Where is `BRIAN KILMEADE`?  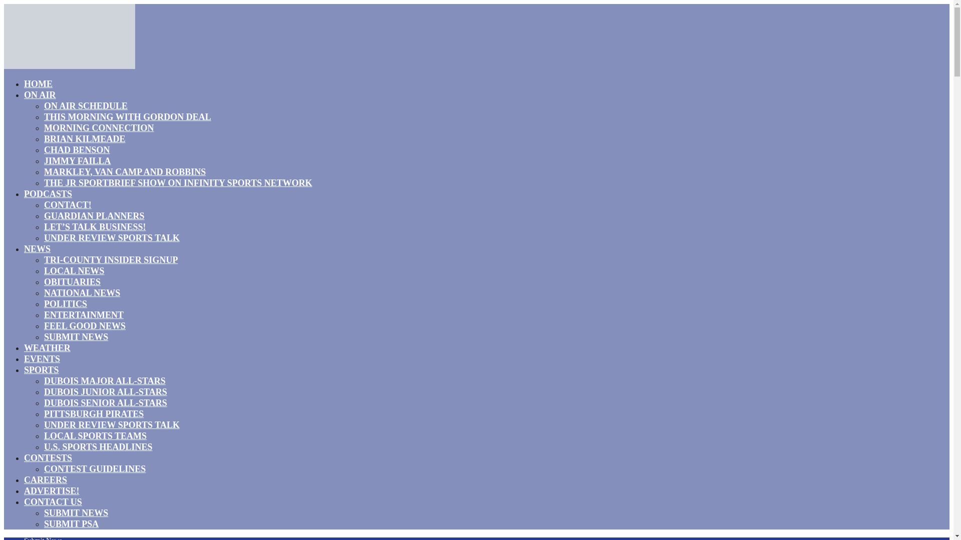 BRIAN KILMEADE is located at coordinates (85, 138).